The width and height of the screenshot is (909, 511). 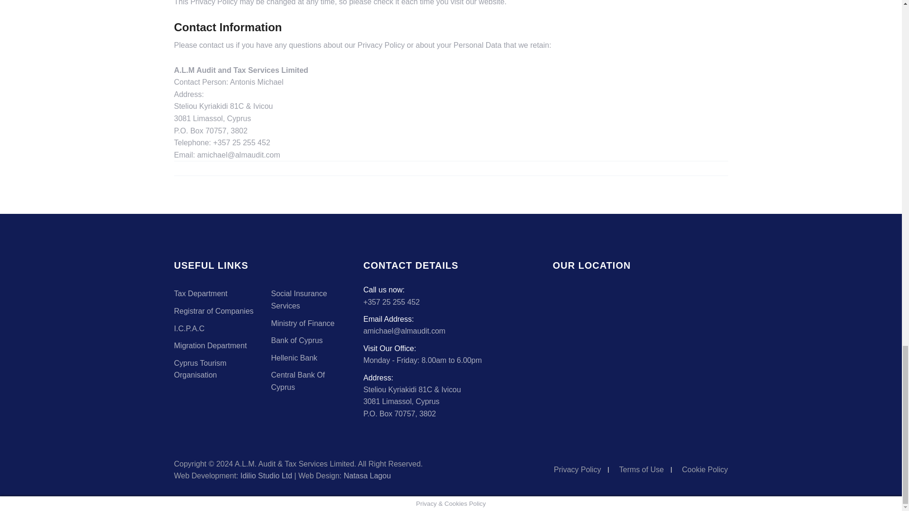 I want to click on Privacy Policy, so click(x=577, y=469).